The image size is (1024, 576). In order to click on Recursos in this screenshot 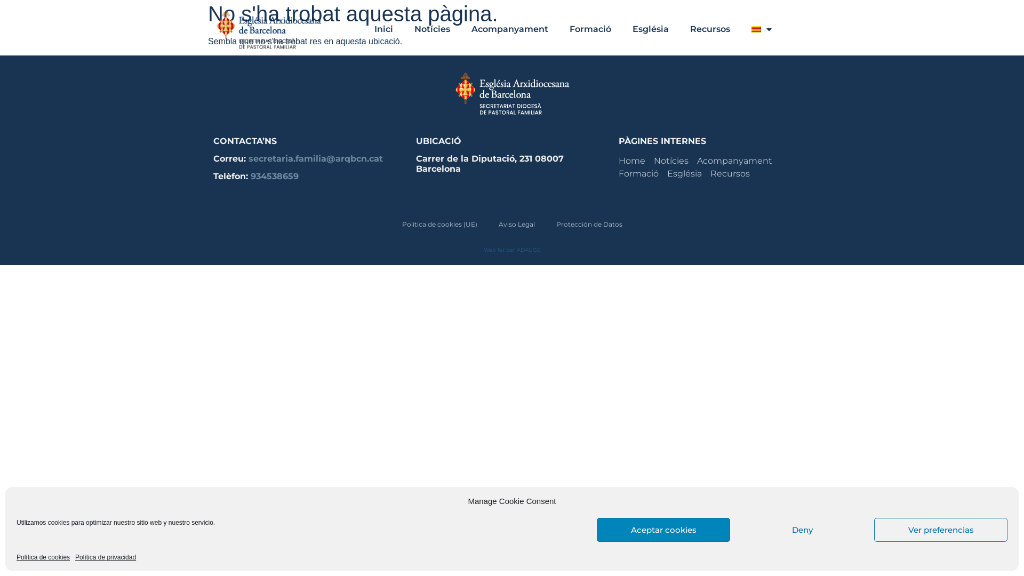, I will do `click(730, 174)`.